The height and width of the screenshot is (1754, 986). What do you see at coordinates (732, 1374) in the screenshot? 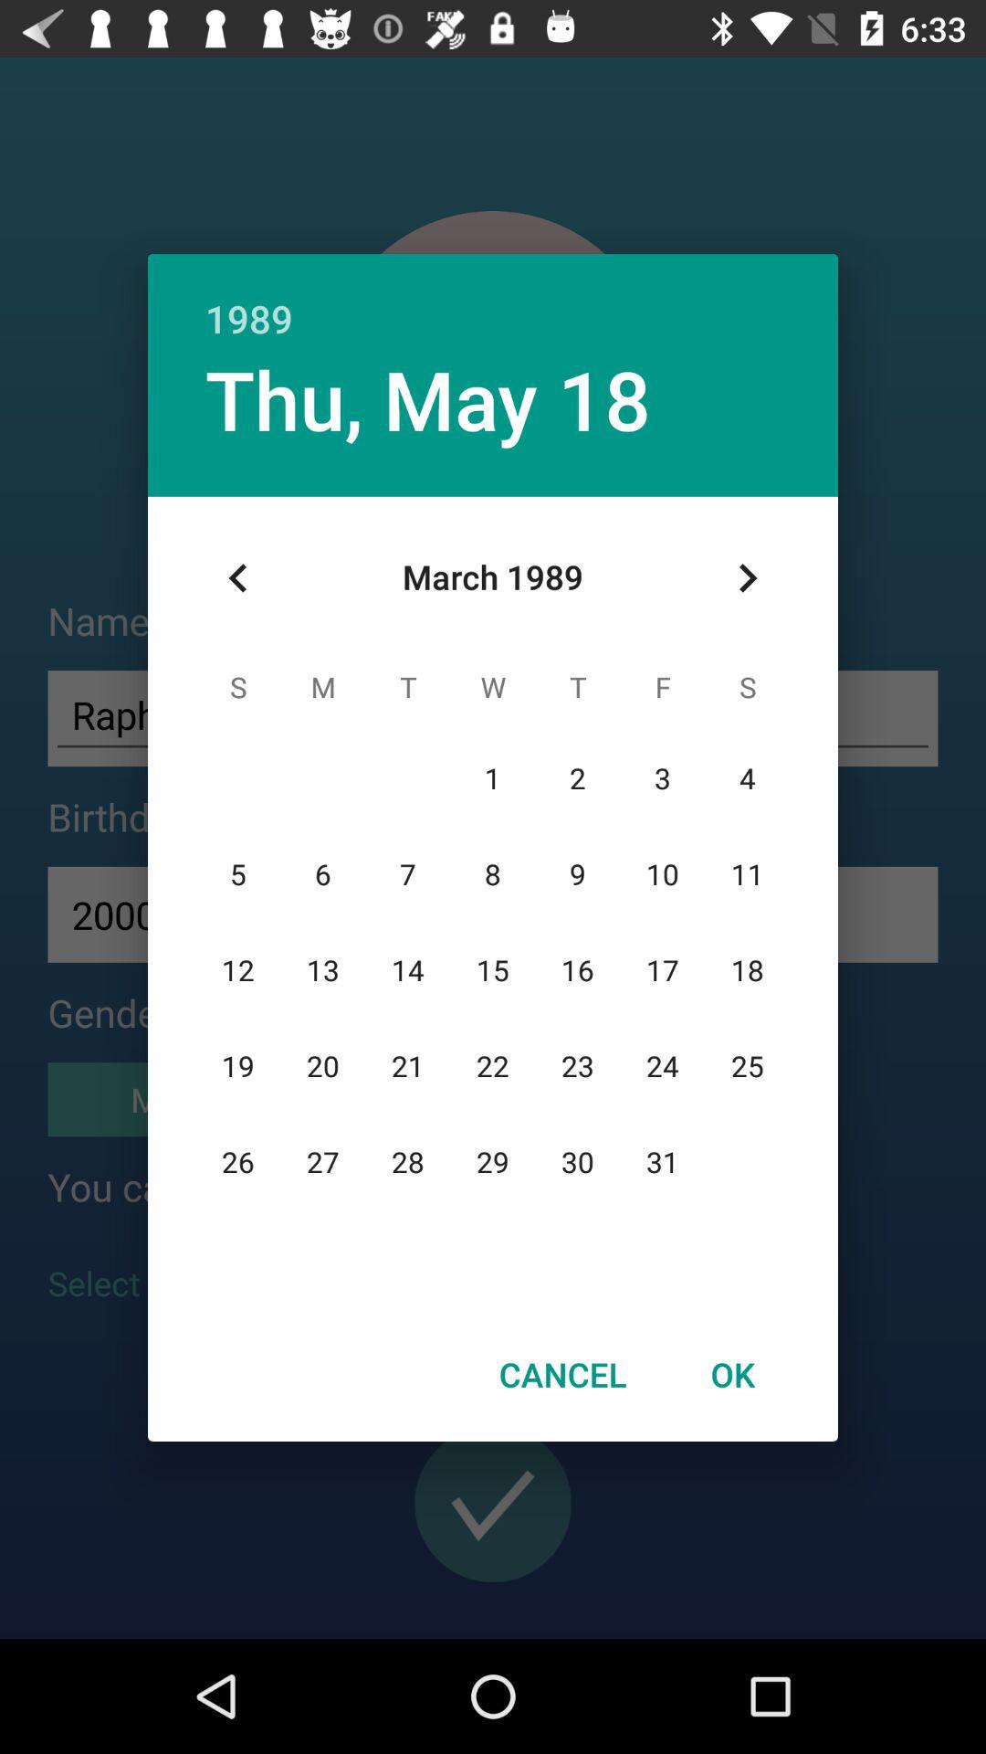
I see `swipe to ok button` at bounding box center [732, 1374].